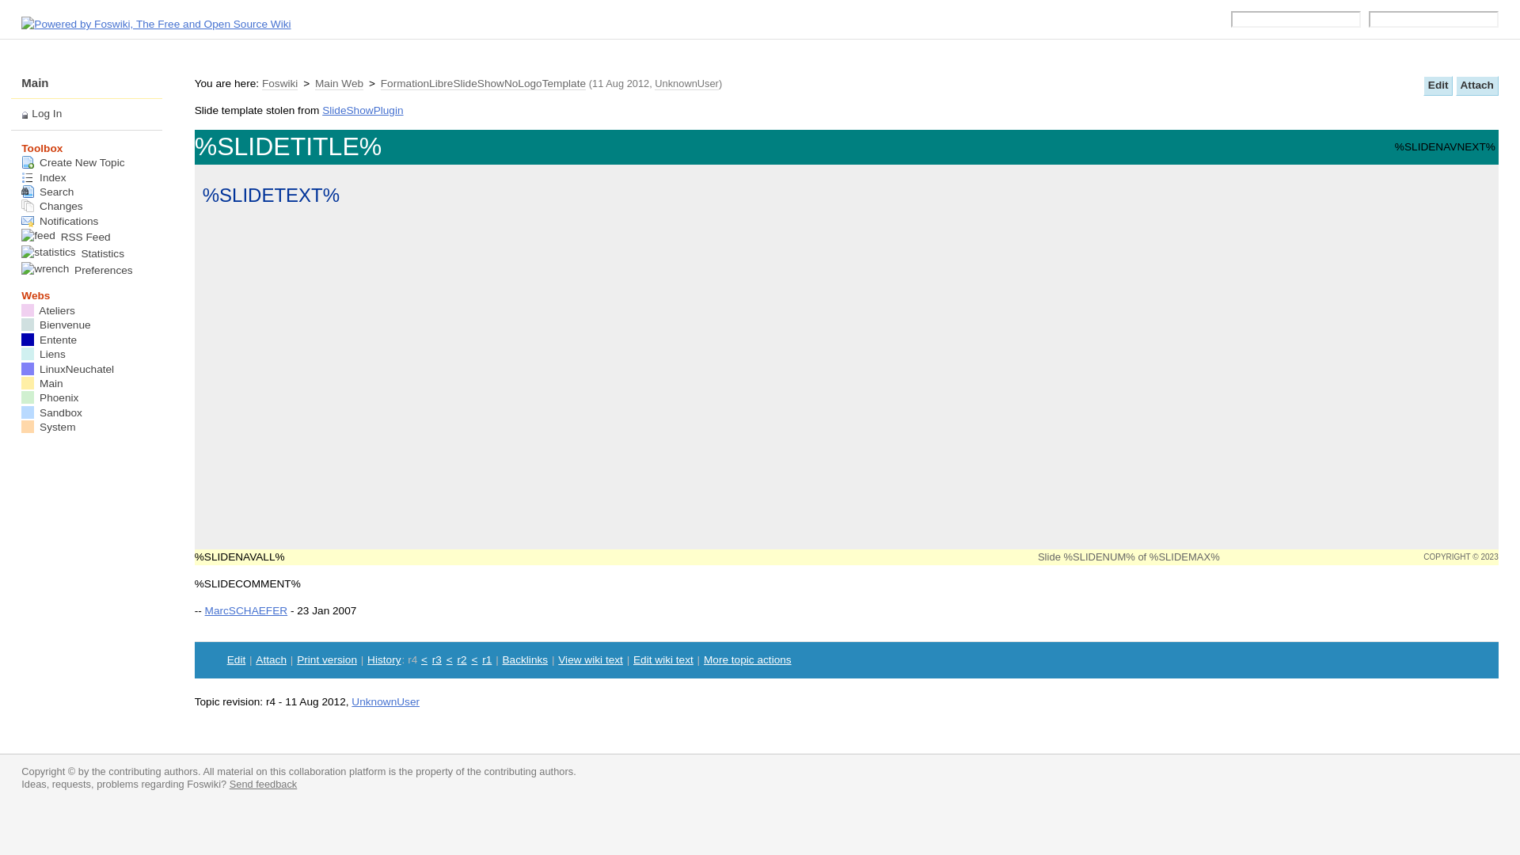 This screenshot has width=1520, height=855. What do you see at coordinates (1295, 20) in the screenshot?
I see `Jump` at bounding box center [1295, 20].